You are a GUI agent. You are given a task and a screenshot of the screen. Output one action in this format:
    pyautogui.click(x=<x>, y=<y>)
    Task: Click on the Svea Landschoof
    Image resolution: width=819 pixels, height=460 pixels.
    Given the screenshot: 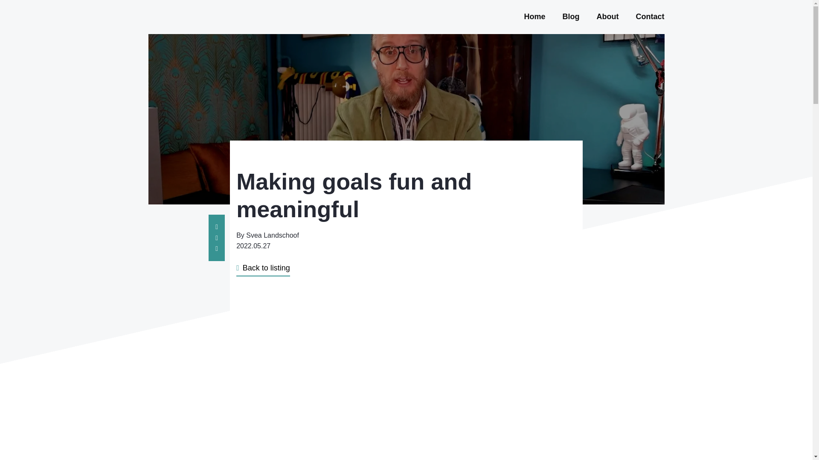 What is the action you would take?
    pyautogui.click(x=272, y=235)
    